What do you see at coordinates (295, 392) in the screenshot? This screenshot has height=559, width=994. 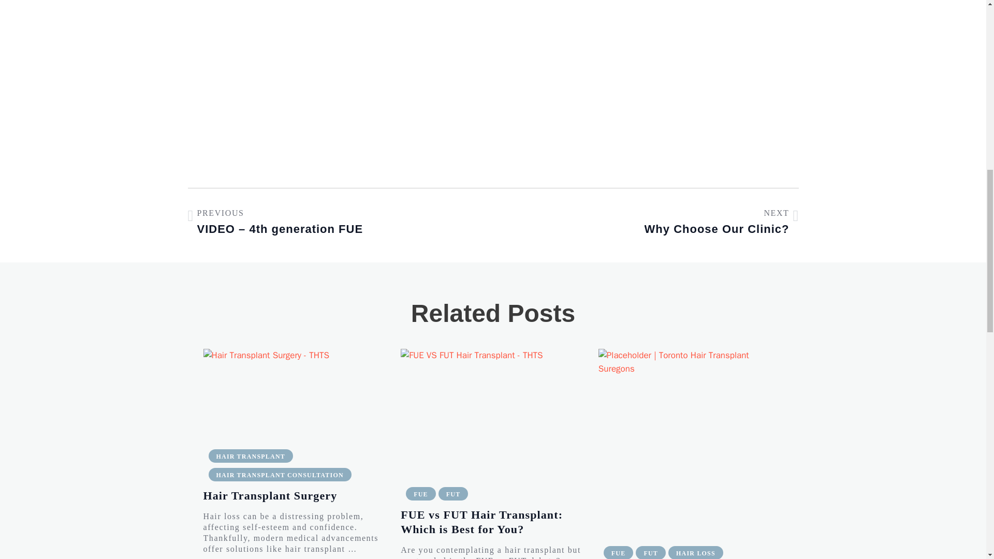 I see `Hair Transplant Surgery` at bounding box center [295, 392].